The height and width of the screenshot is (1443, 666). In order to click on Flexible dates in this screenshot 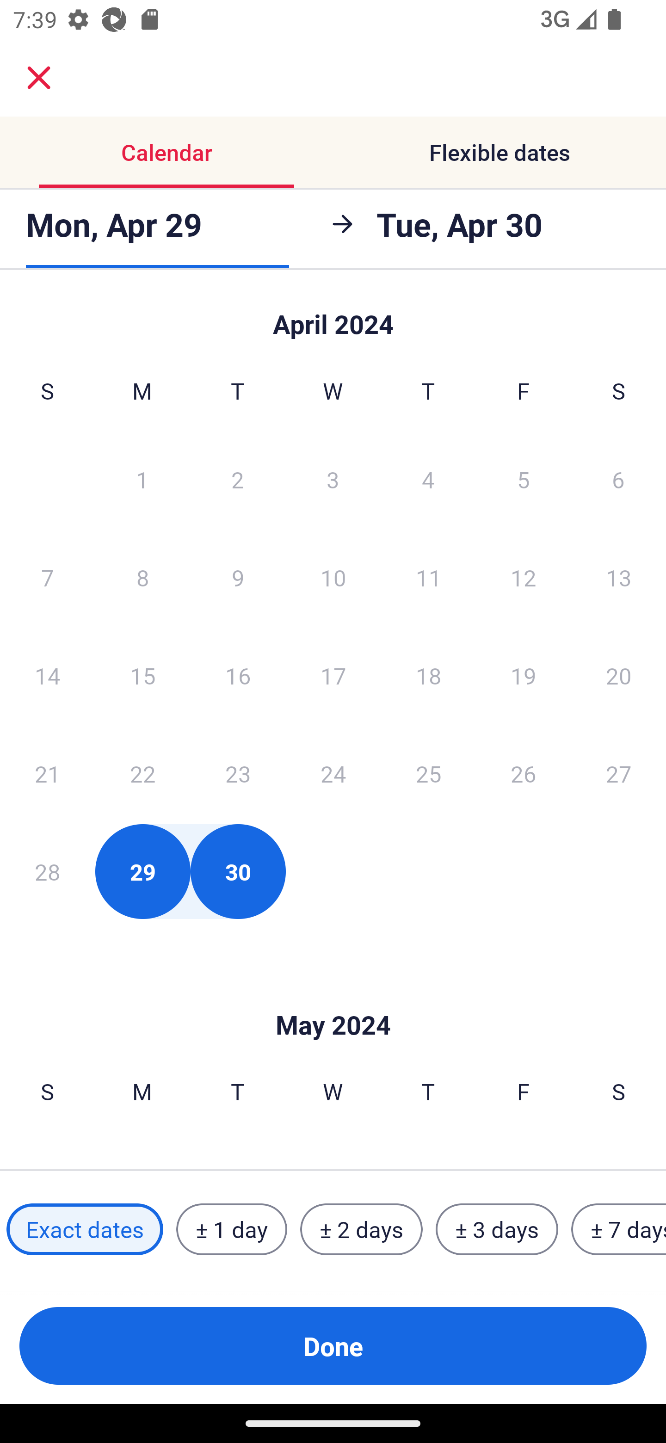, I will do `click(499, 152)`.